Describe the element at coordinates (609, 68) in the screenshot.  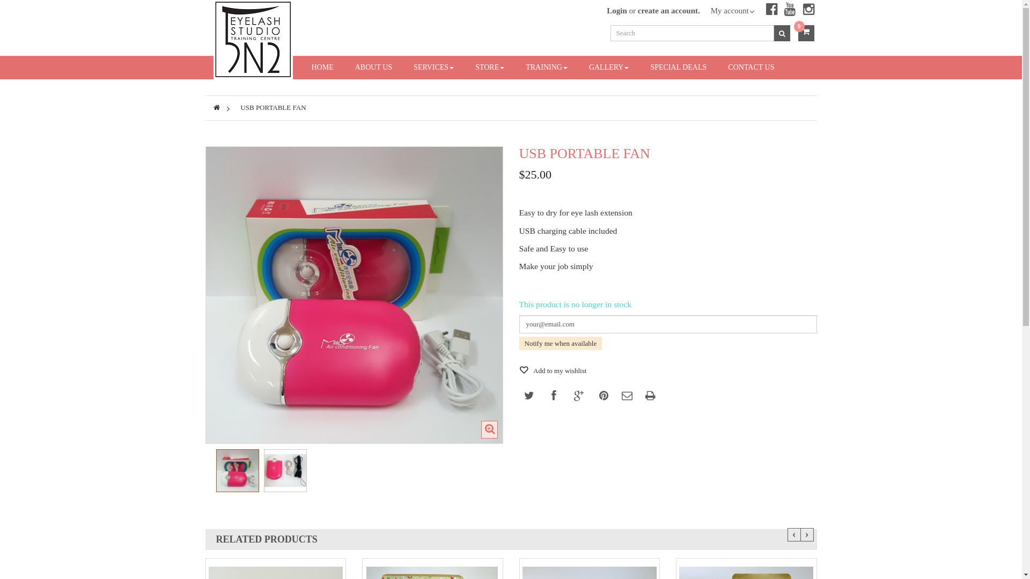
I see `GALLERY` at that location.